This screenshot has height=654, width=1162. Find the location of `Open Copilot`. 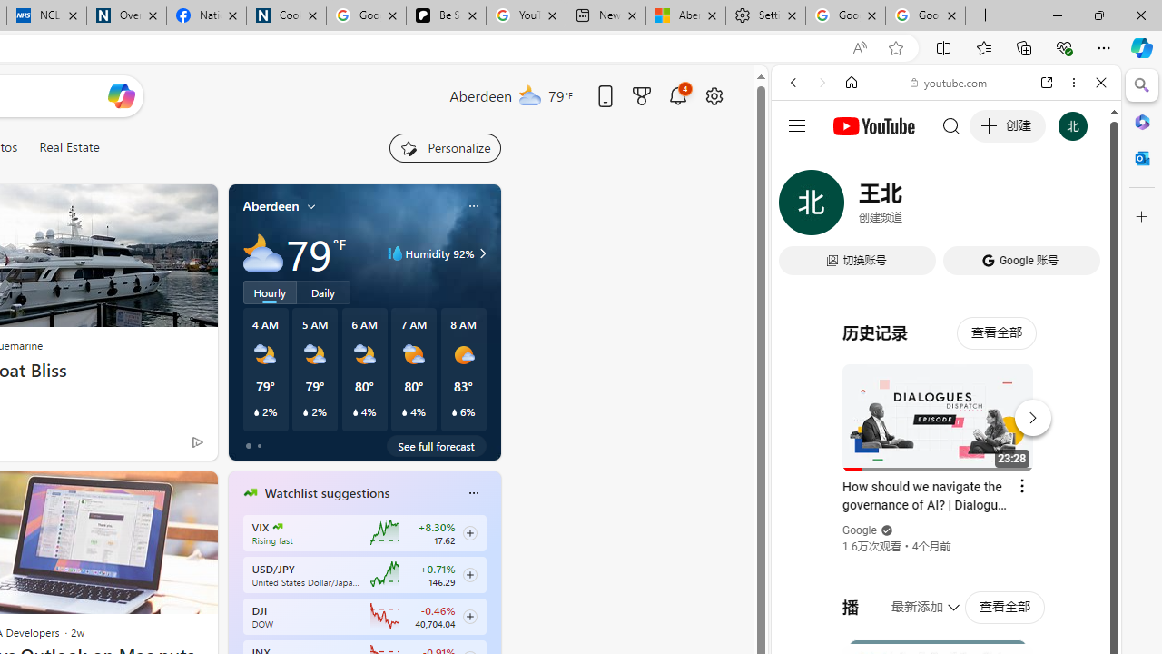

Open Copilot is located at coordinates (120, 96).